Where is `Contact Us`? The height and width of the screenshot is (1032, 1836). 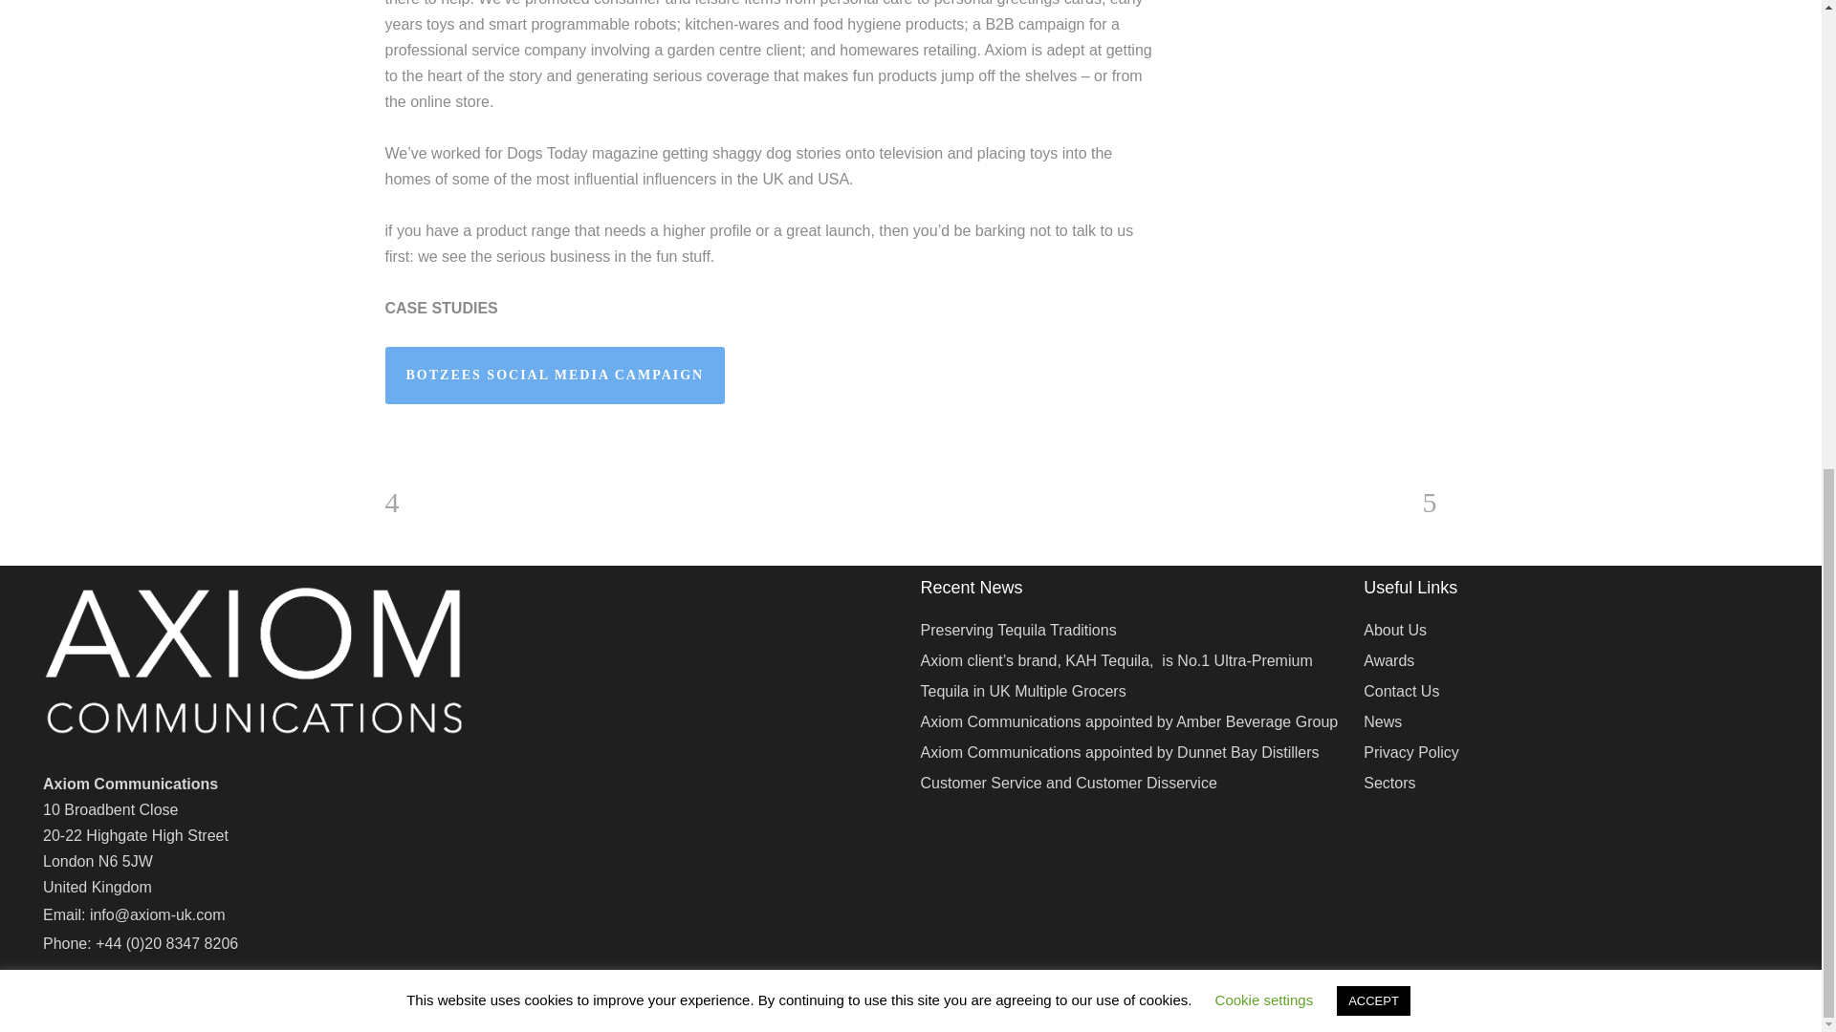
Contact Us is located at coordinates (1571, 690).